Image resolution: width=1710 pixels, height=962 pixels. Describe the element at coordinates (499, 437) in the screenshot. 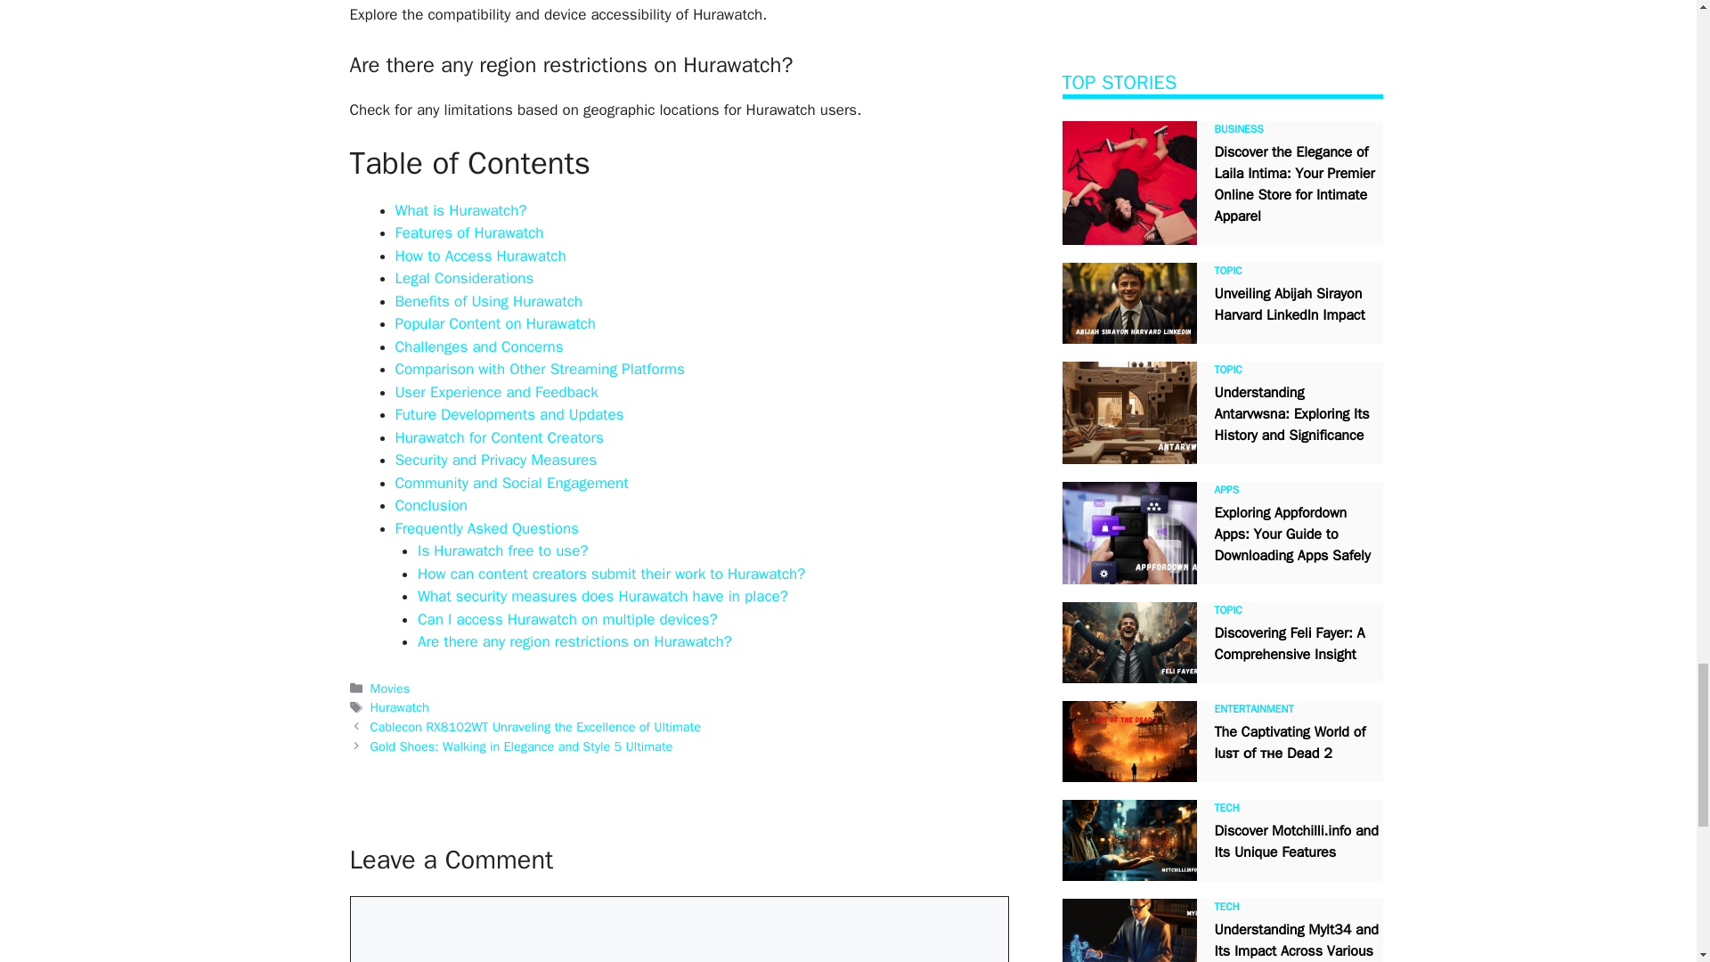

I see `Hurawatch for Content Creators` at that location.